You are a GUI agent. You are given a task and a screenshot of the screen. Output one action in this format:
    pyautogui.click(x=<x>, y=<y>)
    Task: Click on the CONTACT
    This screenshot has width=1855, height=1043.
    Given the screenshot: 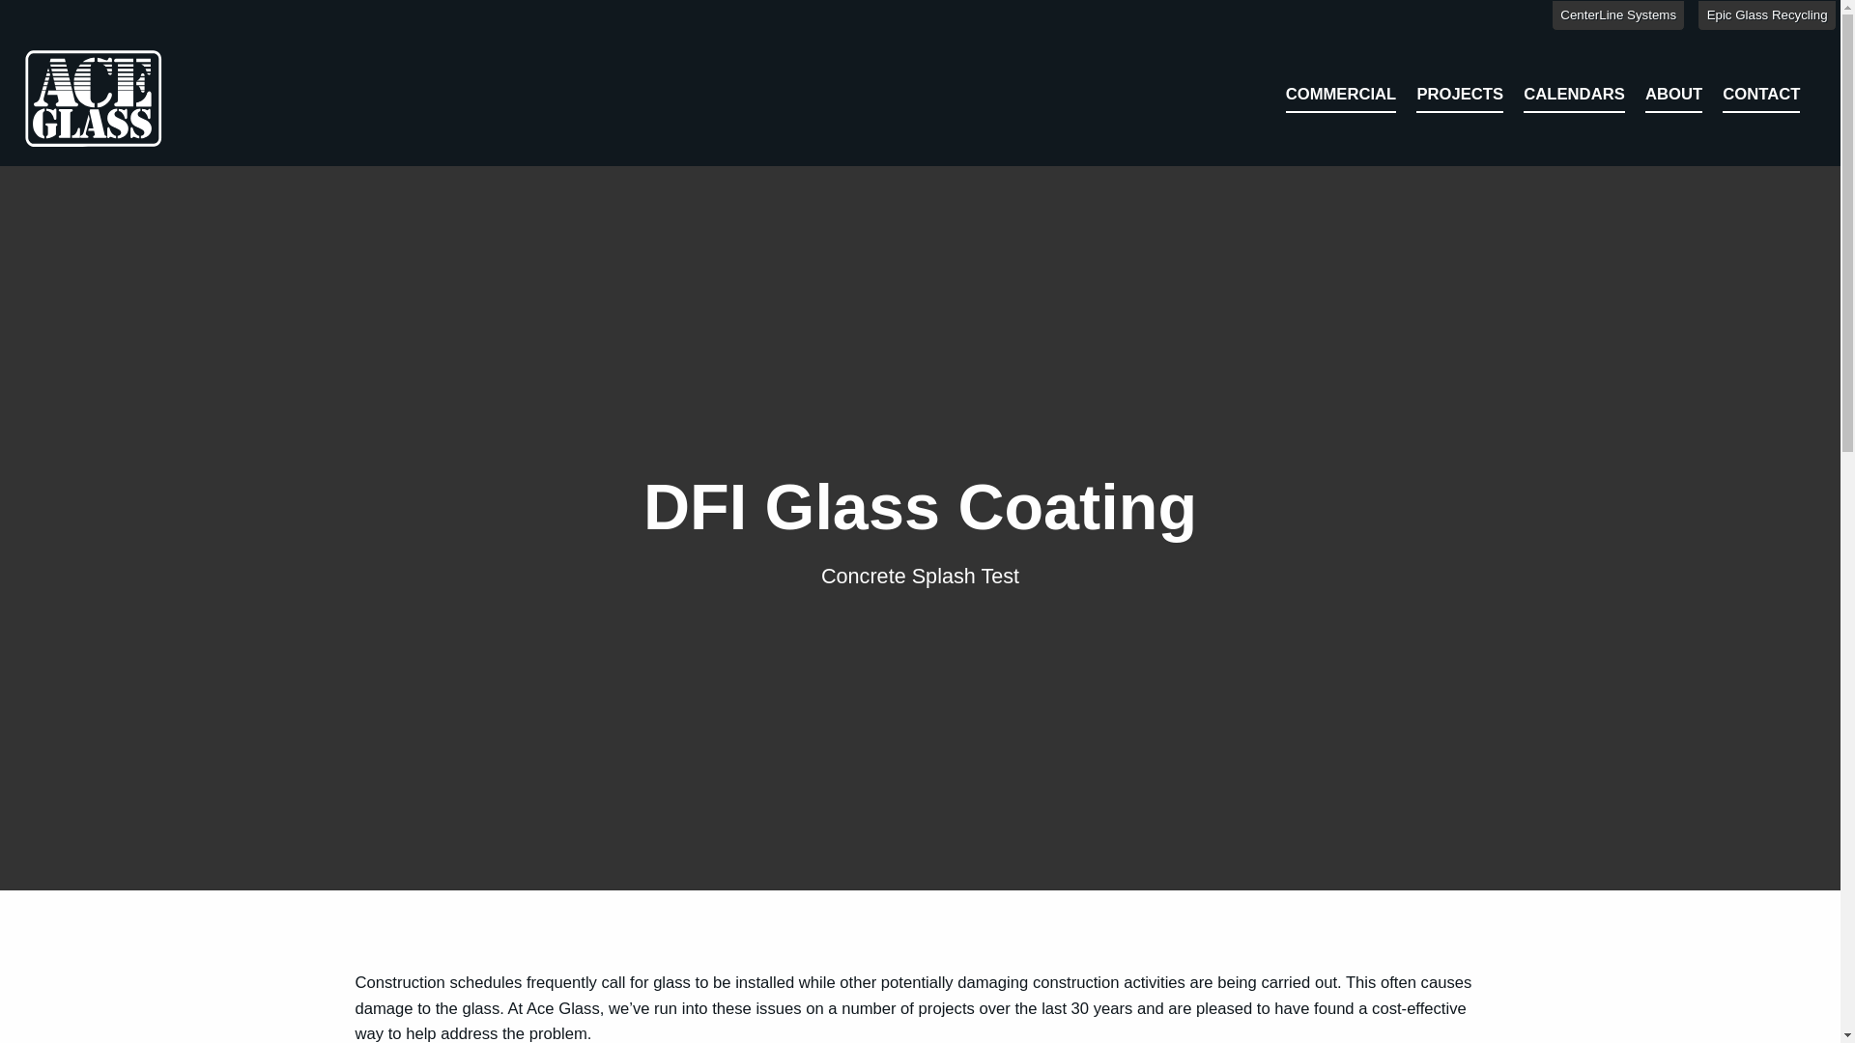 What is the action you would take?
    pyautogui.click(x=1760, y=99)
    